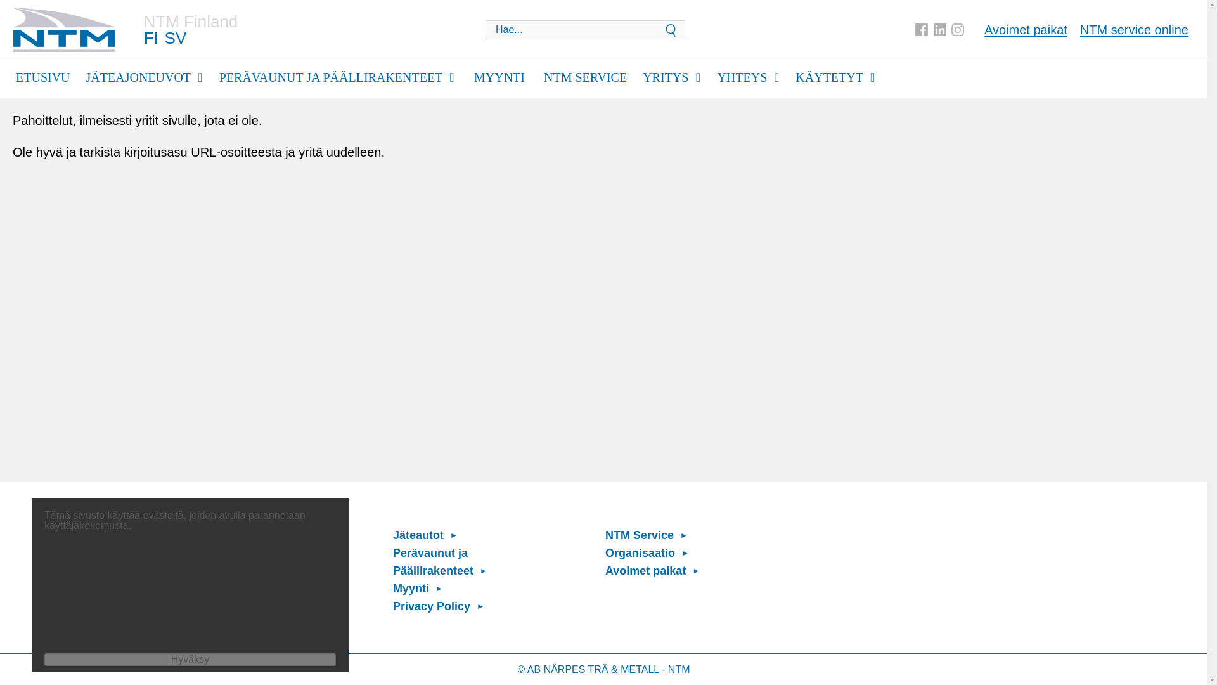  What do you see at coordinates (499, 76) in the screenshot?
I see `MYYNTI` at bounding box center [499, 76].